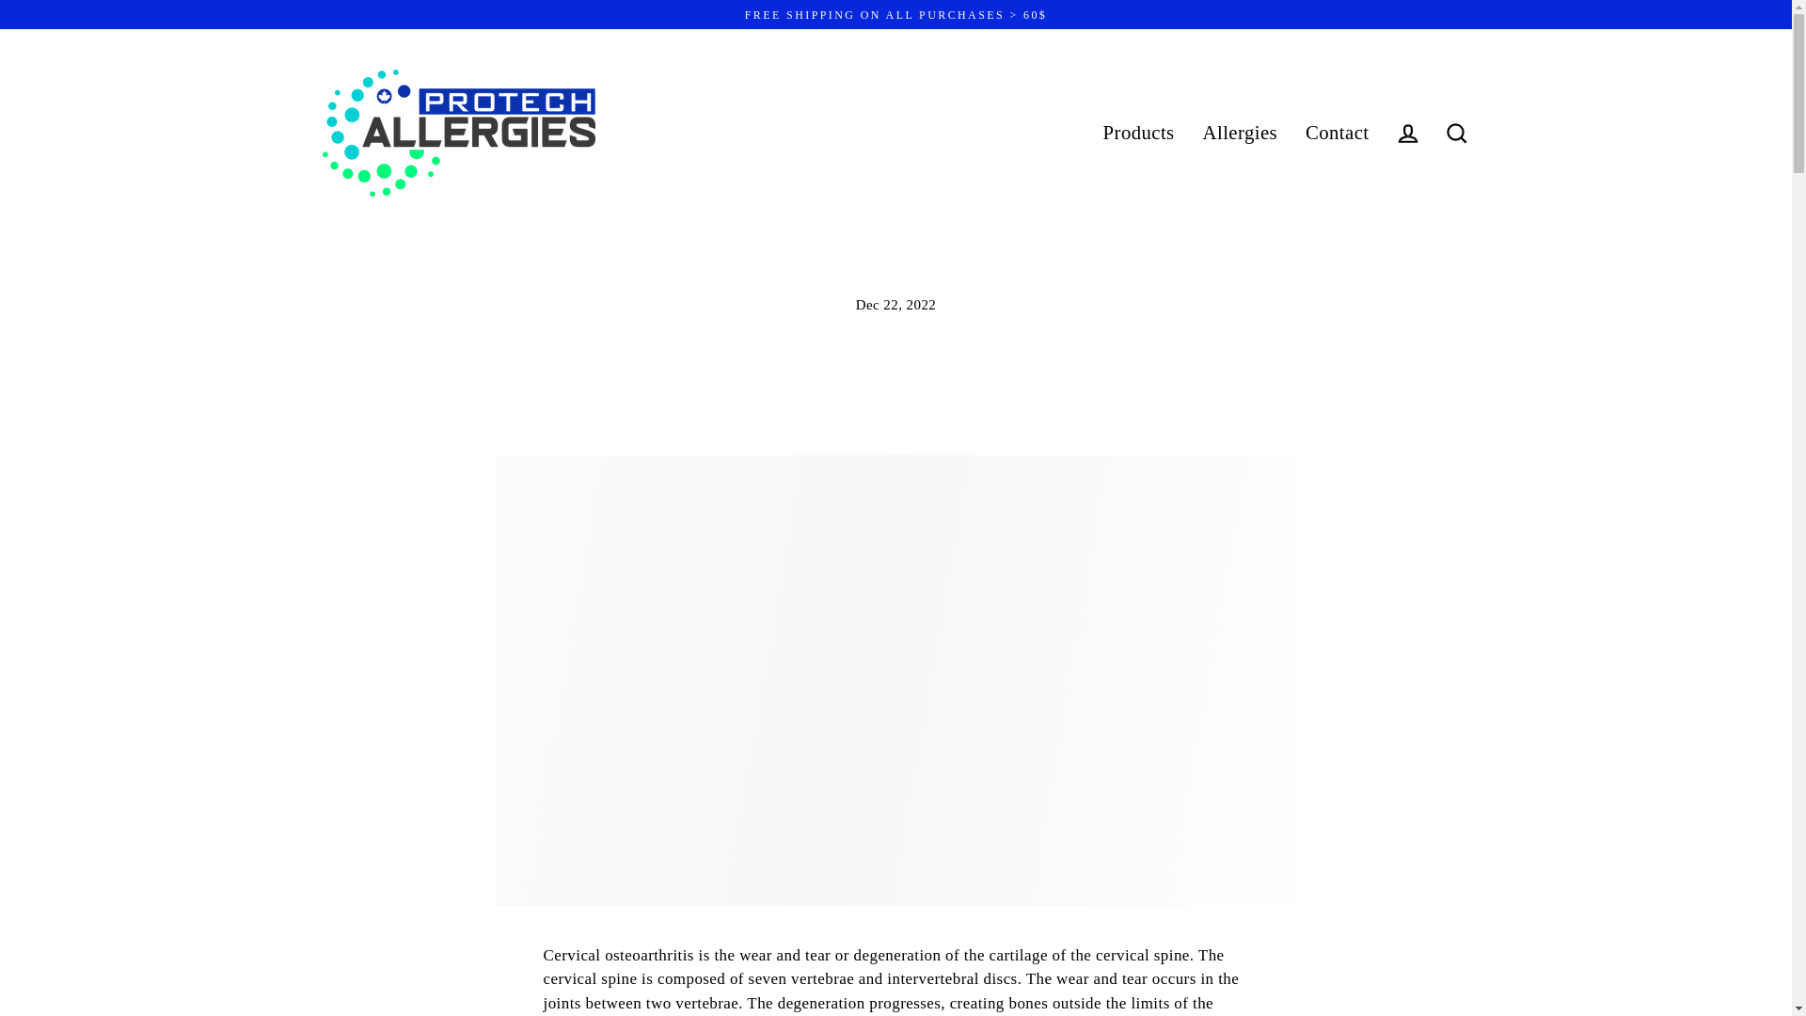  I want to click on Products, so click(1138, 134).